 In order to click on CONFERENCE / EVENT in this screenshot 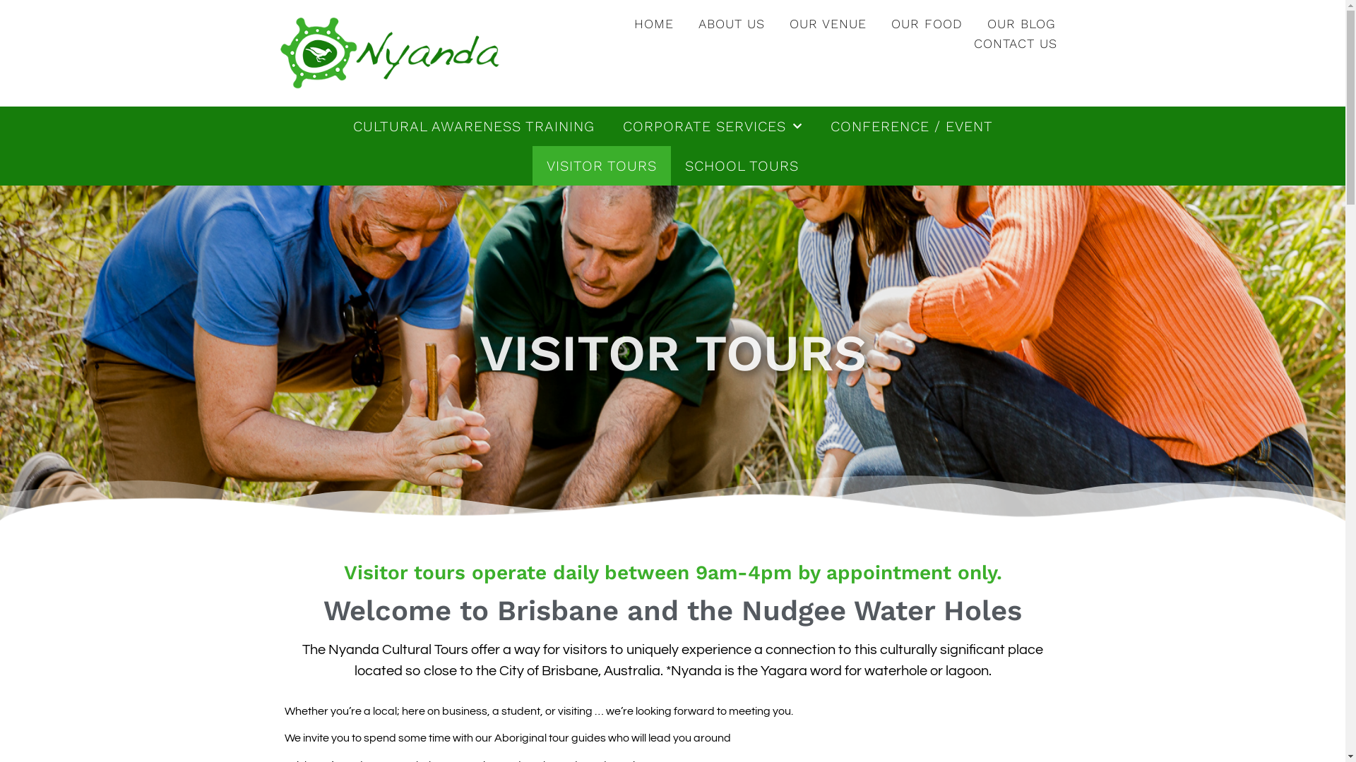, I will do `click(912, 126)`.